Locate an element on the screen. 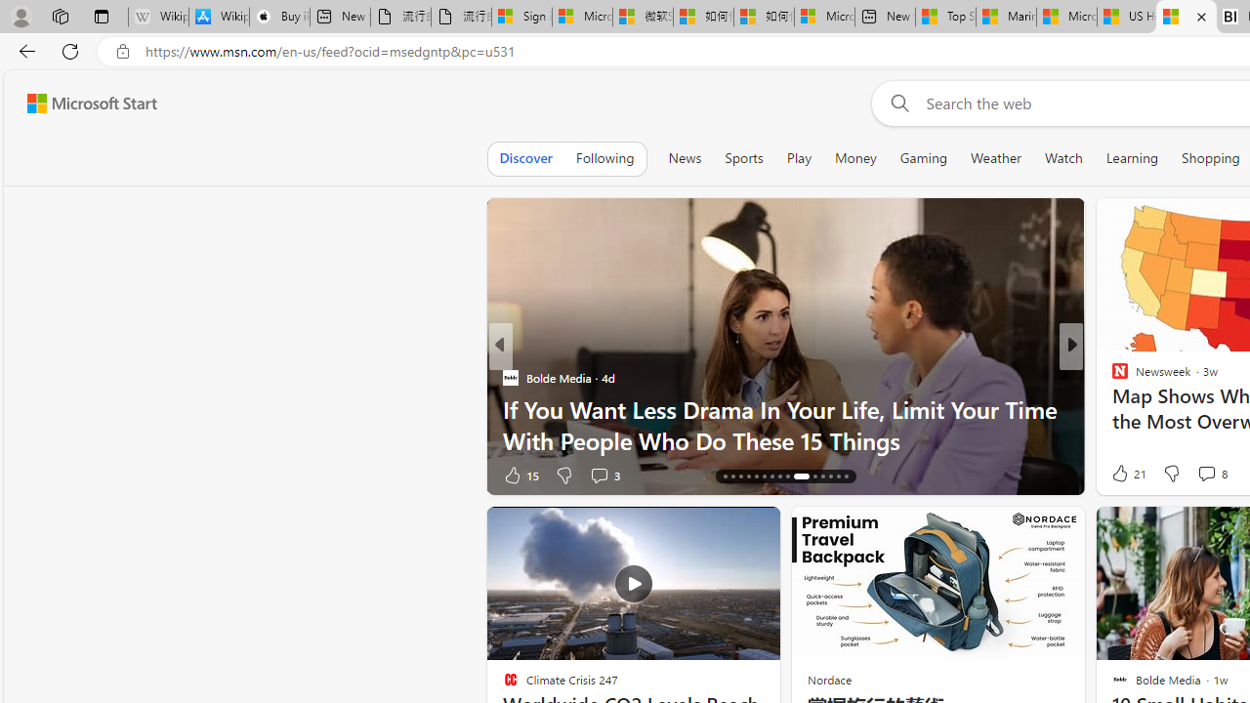 This screenshot has height=703, width=1250. View comments 31 Comment is located at coordinates (1209, 475).